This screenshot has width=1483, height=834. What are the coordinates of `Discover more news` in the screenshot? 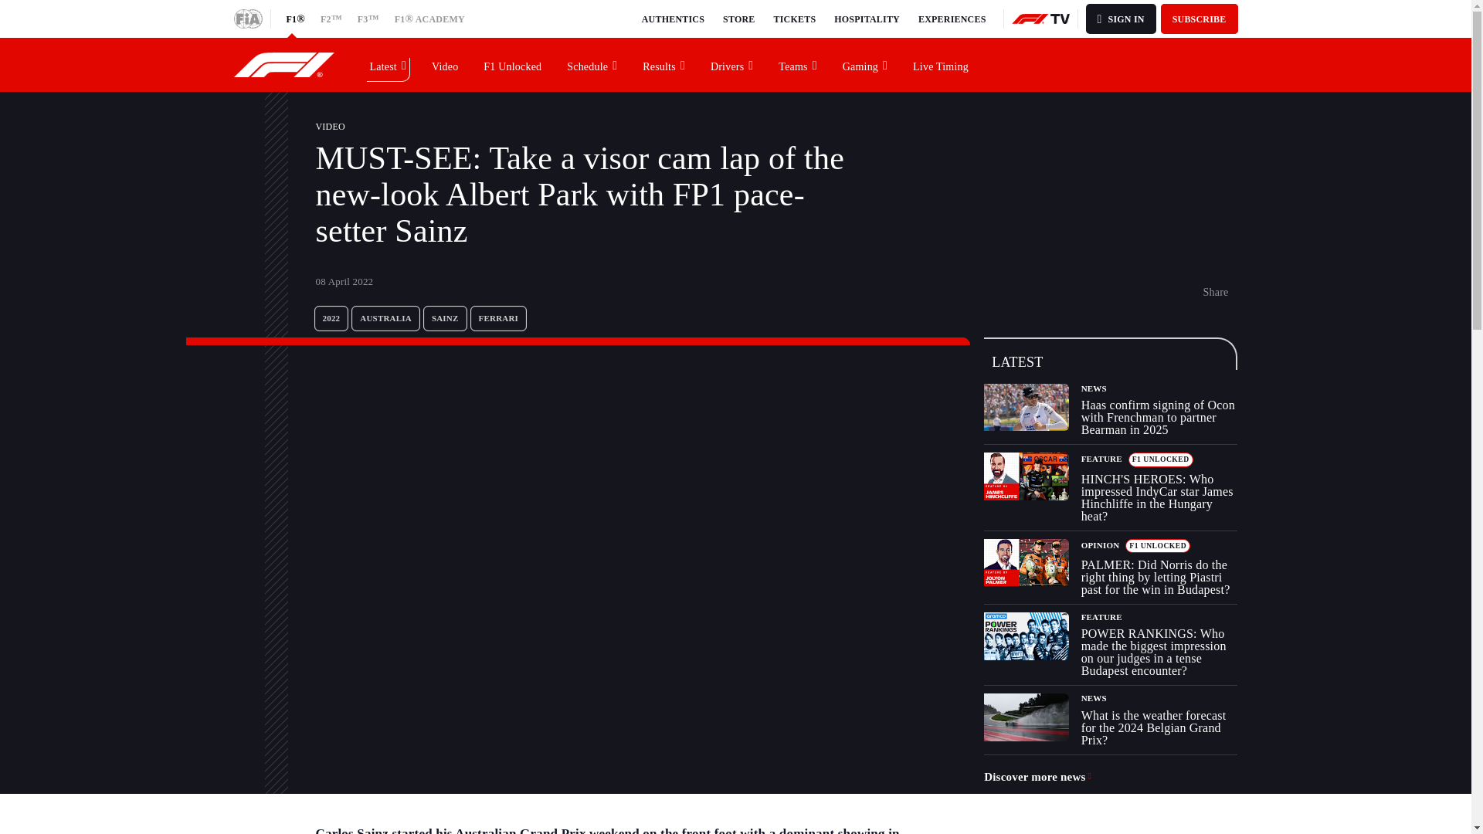 It's located at (1038, 777).